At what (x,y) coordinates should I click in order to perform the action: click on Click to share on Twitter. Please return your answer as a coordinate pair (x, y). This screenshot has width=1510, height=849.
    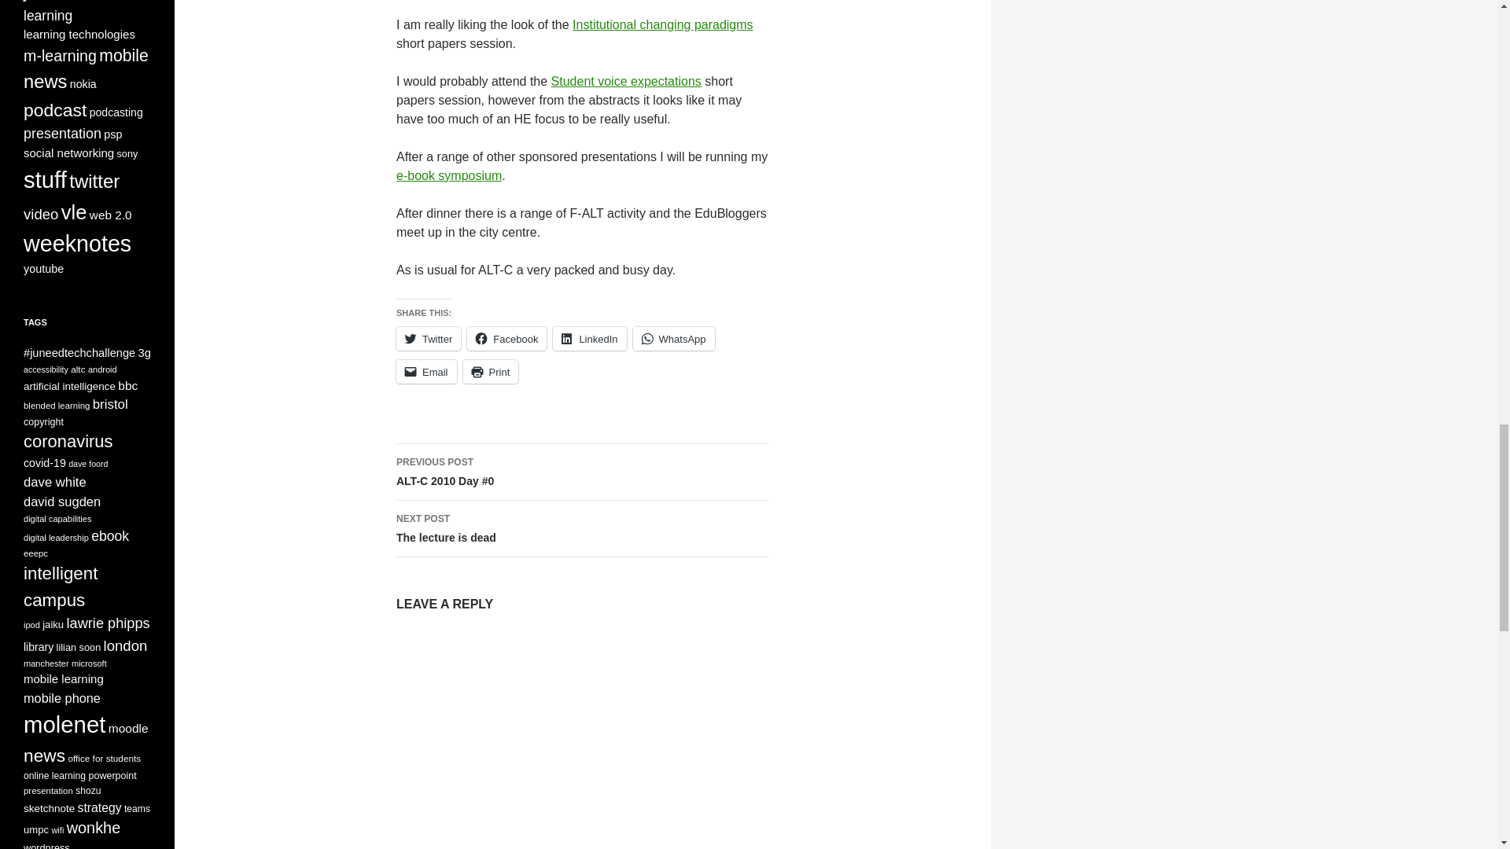
    Looking at the image, I should click on (428, 338).